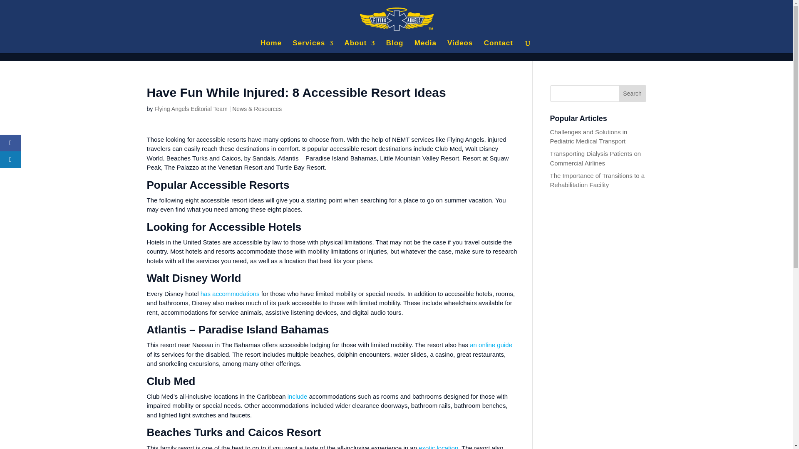 The image size is (799, 449). What do you see at coordinates (596, 158) in the screenshot?
I see `Transporting Dialysis Patients on Commercial Airlines` at bounding box center [596, 158].